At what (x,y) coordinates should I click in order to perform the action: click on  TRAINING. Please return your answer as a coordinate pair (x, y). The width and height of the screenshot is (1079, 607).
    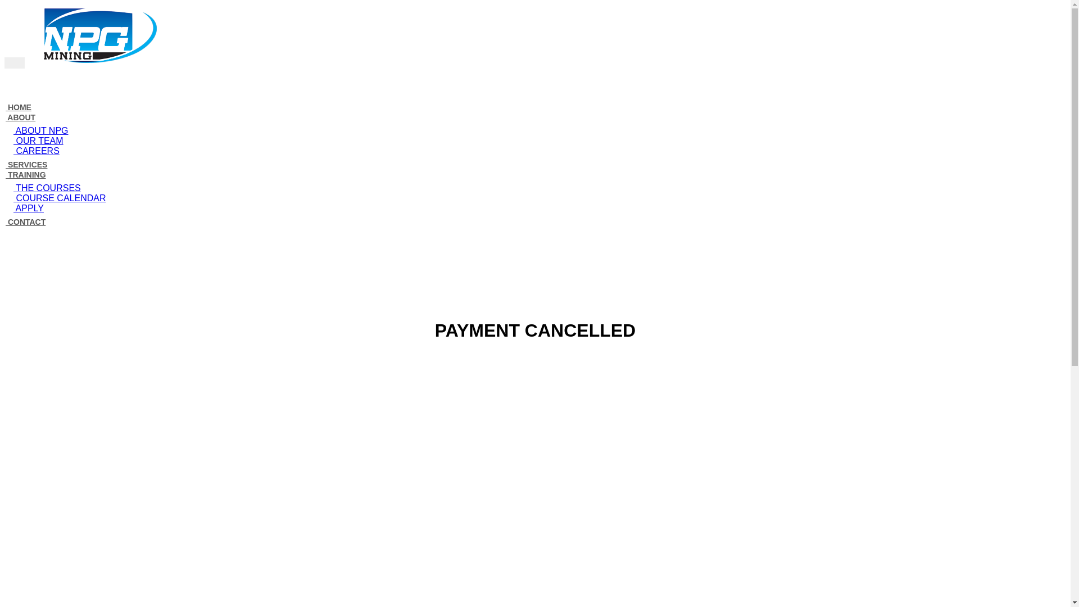
    Looking at the image, I should click on (25, 175).